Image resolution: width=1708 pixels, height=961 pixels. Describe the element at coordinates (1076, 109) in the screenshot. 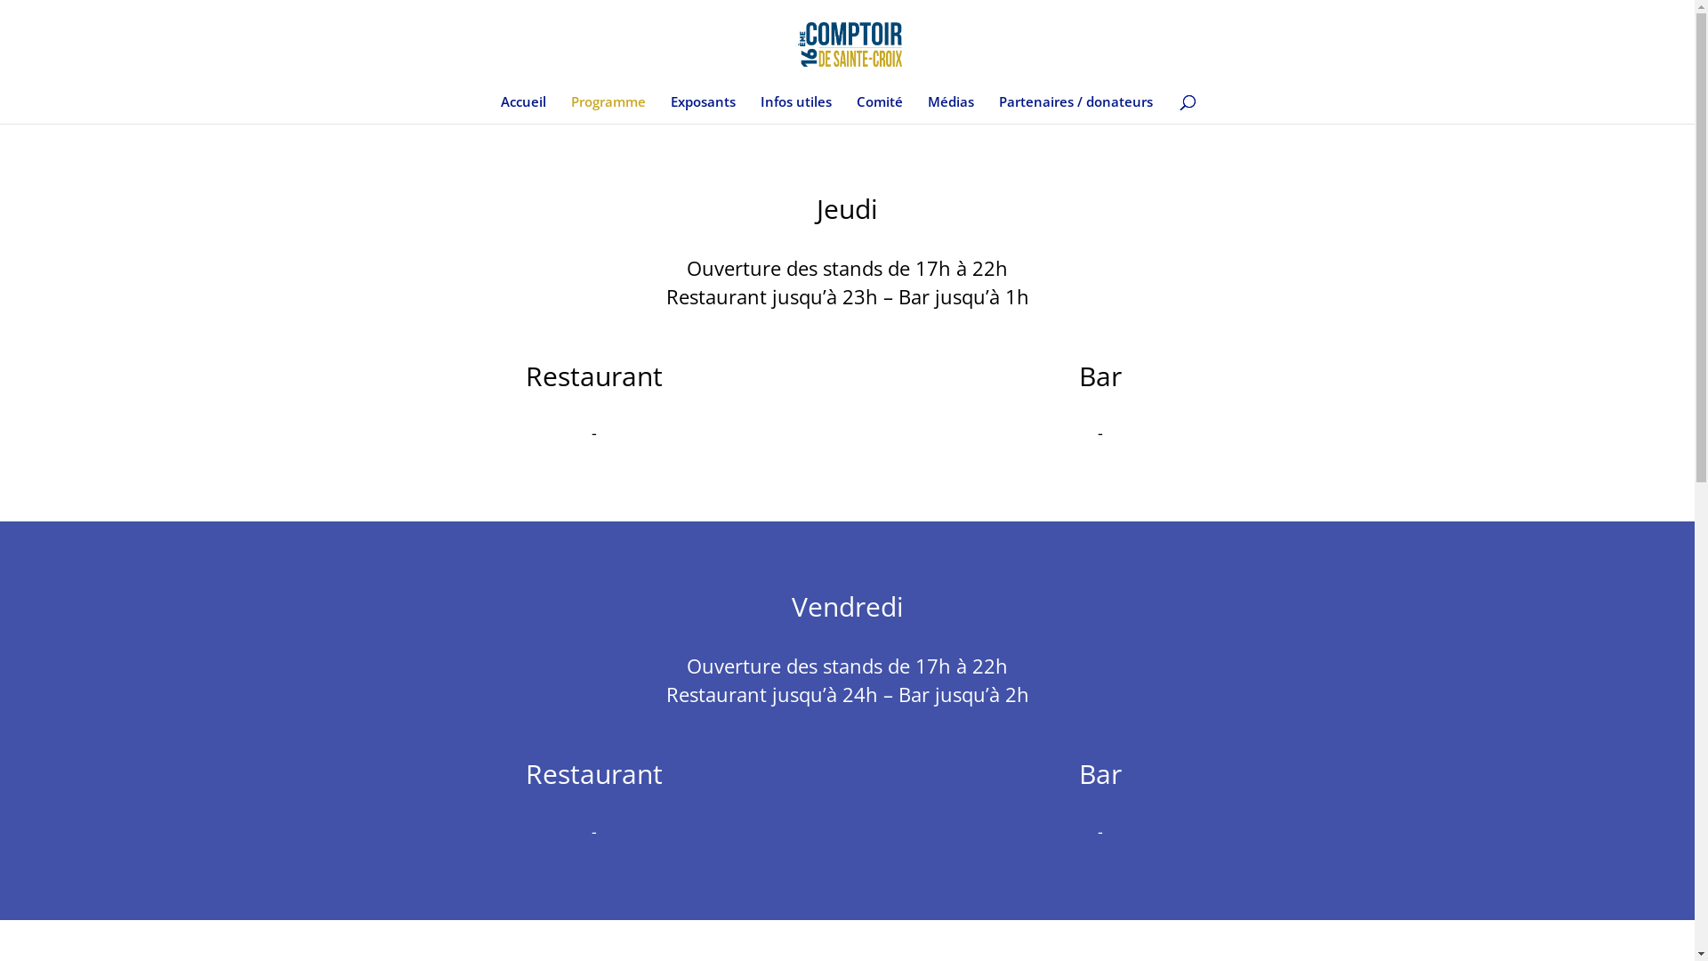

I see `Partenaires / donateurs` at that location.